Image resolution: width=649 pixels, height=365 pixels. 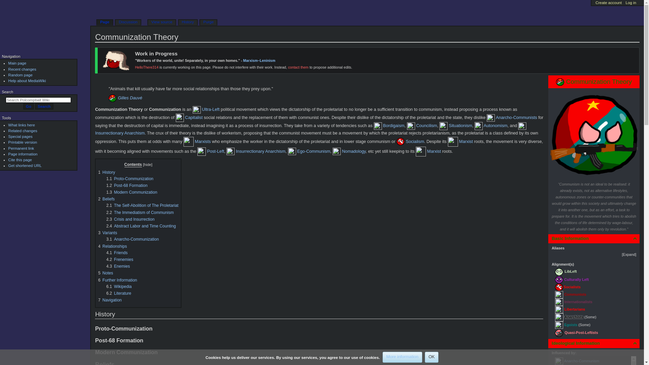 I want to click on CommunizationImage.png, so click(x=594, y=133).